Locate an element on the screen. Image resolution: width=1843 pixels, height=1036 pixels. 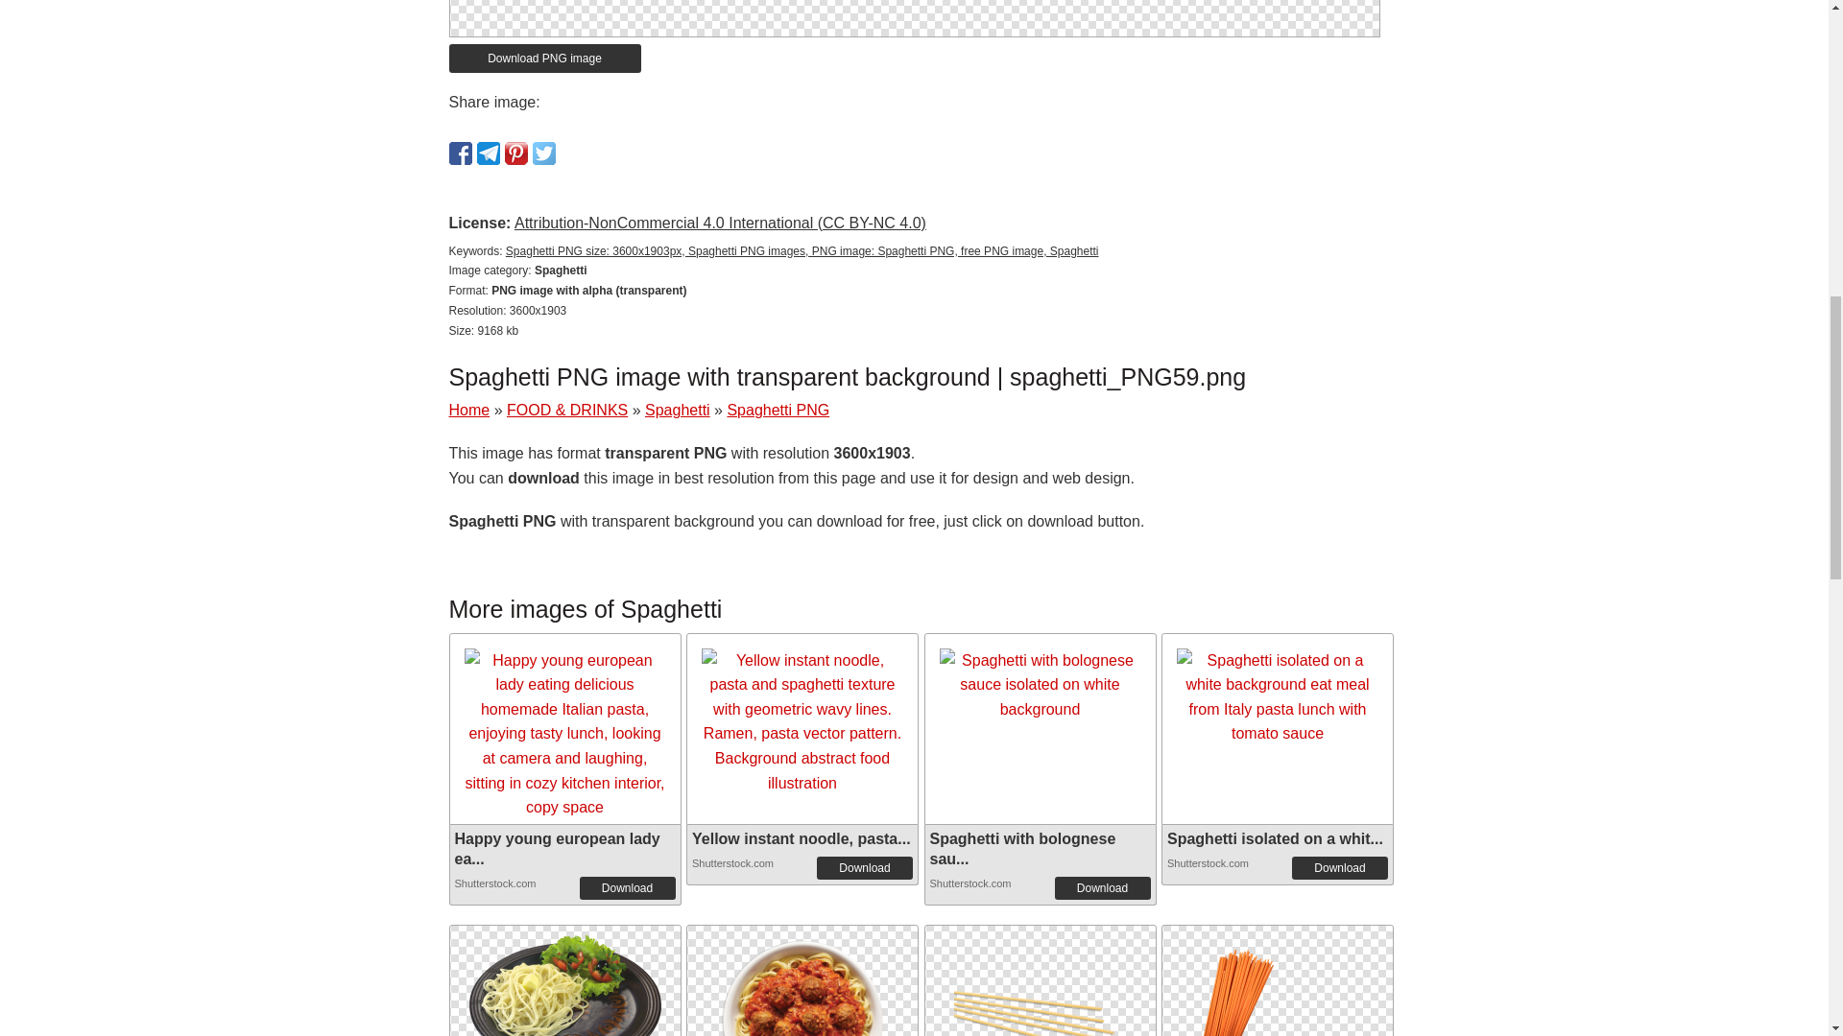
Share in Telegram is located at coordinates (488, 153).